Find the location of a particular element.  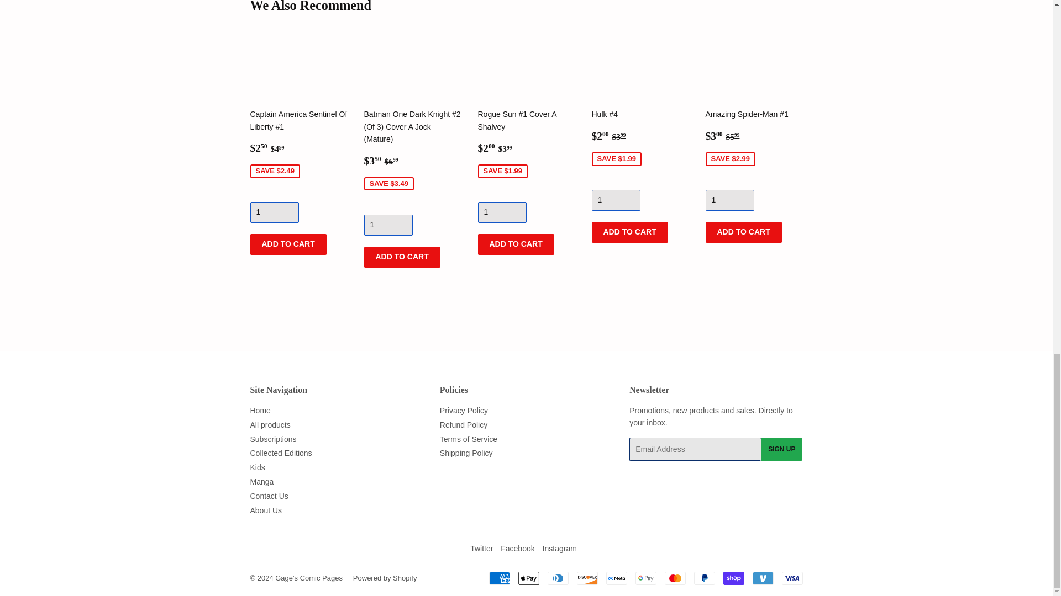

Diners Club is located at coordinates (557, 578).